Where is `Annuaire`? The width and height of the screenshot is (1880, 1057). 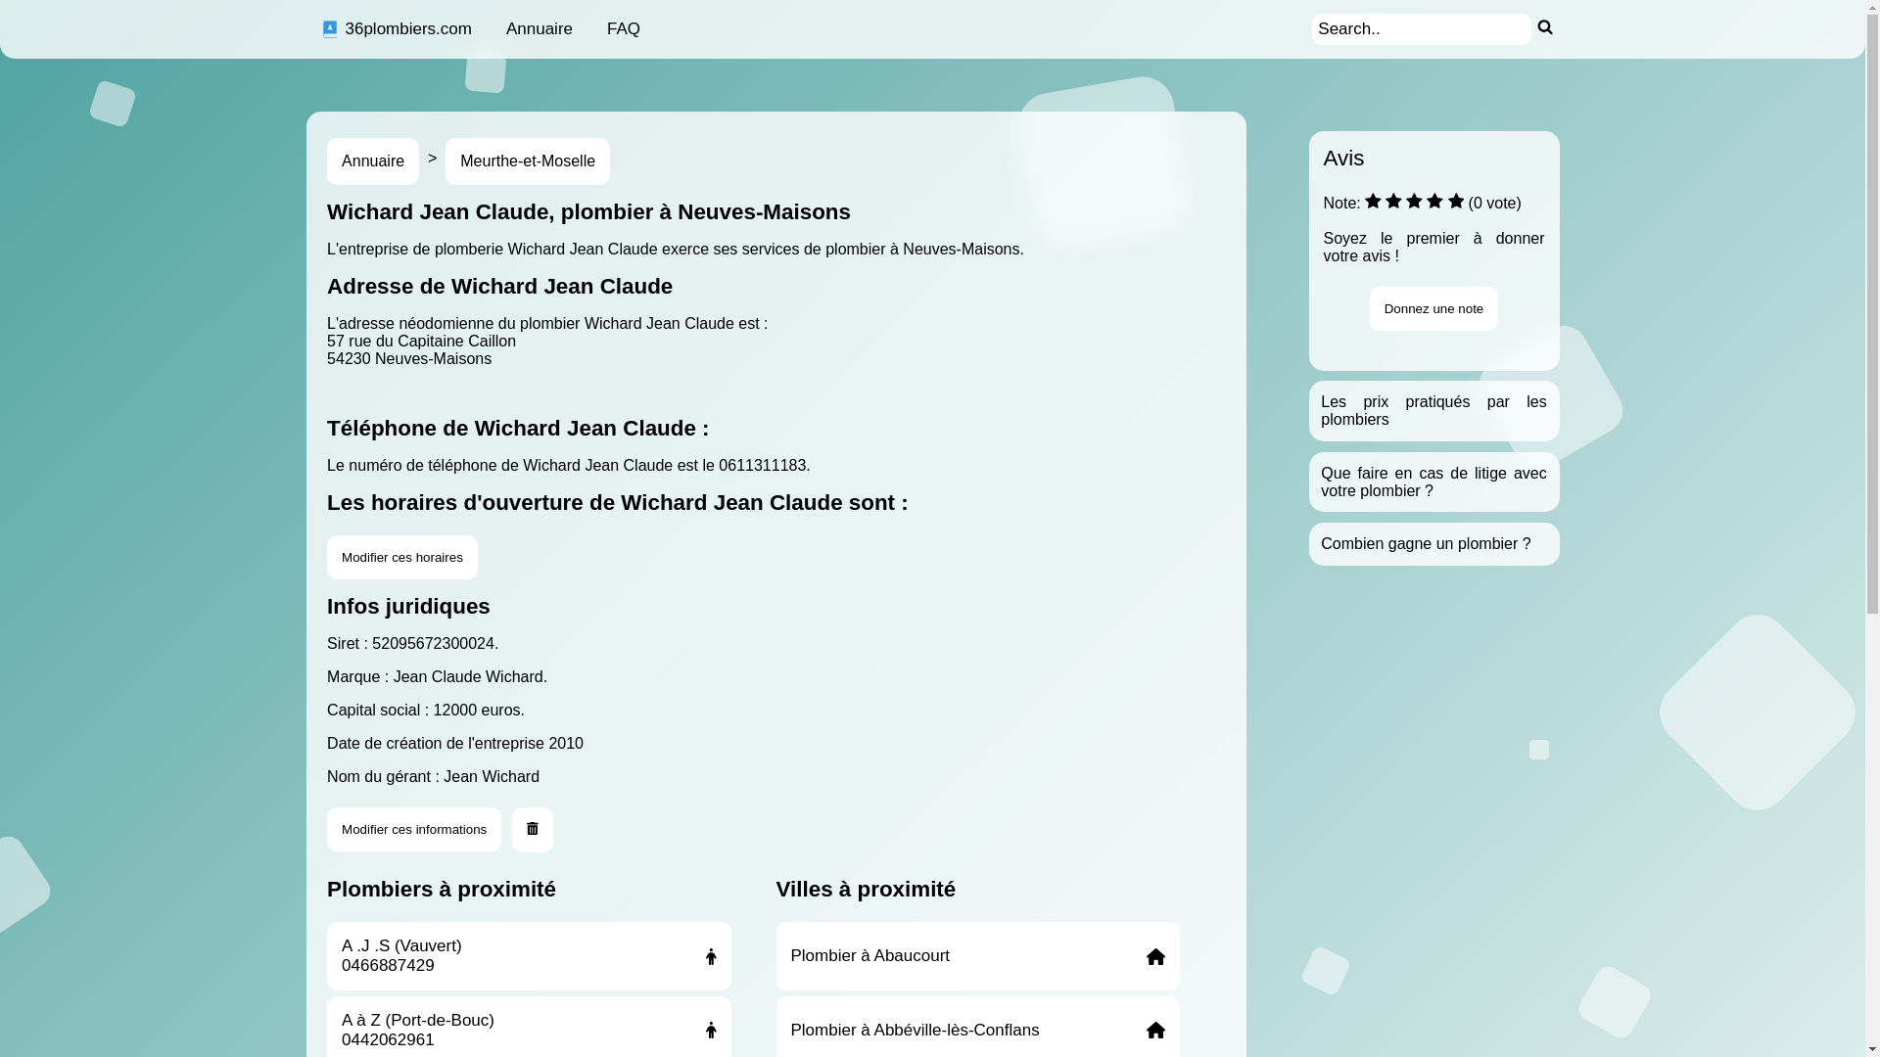
Annuaire is located at coordinates (373, 161).